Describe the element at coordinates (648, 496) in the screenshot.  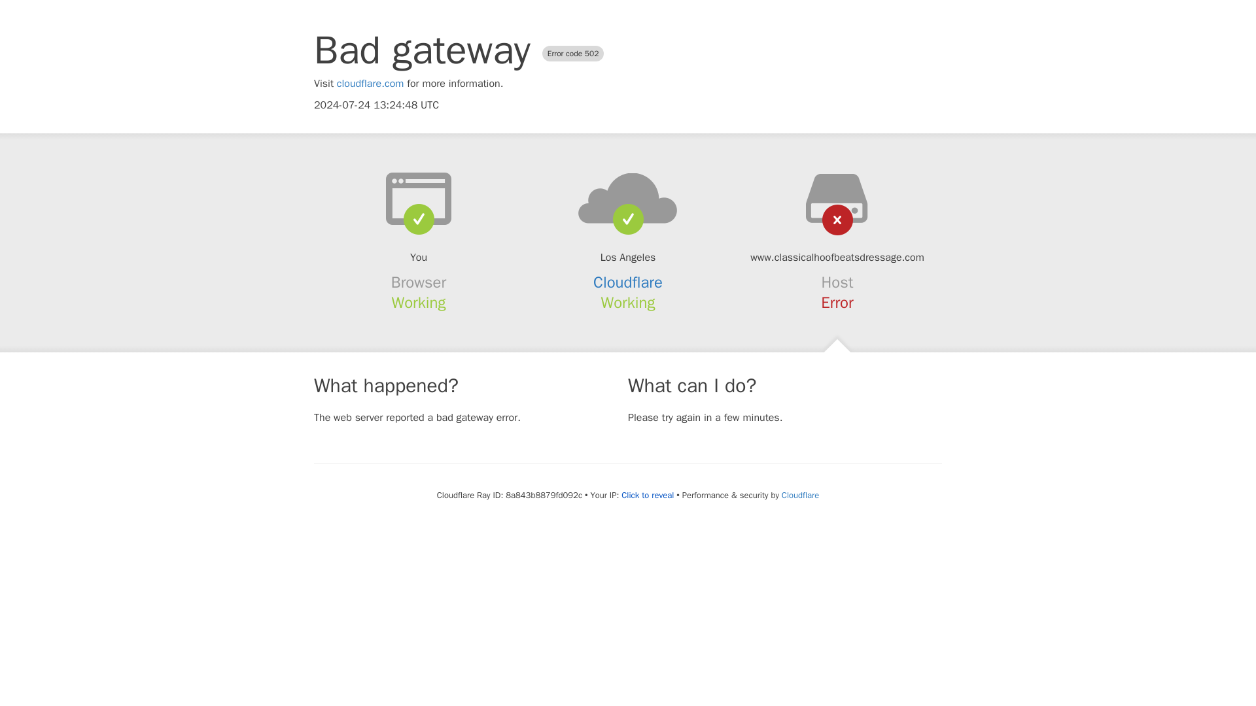
I see `Click to reveal` at that location.